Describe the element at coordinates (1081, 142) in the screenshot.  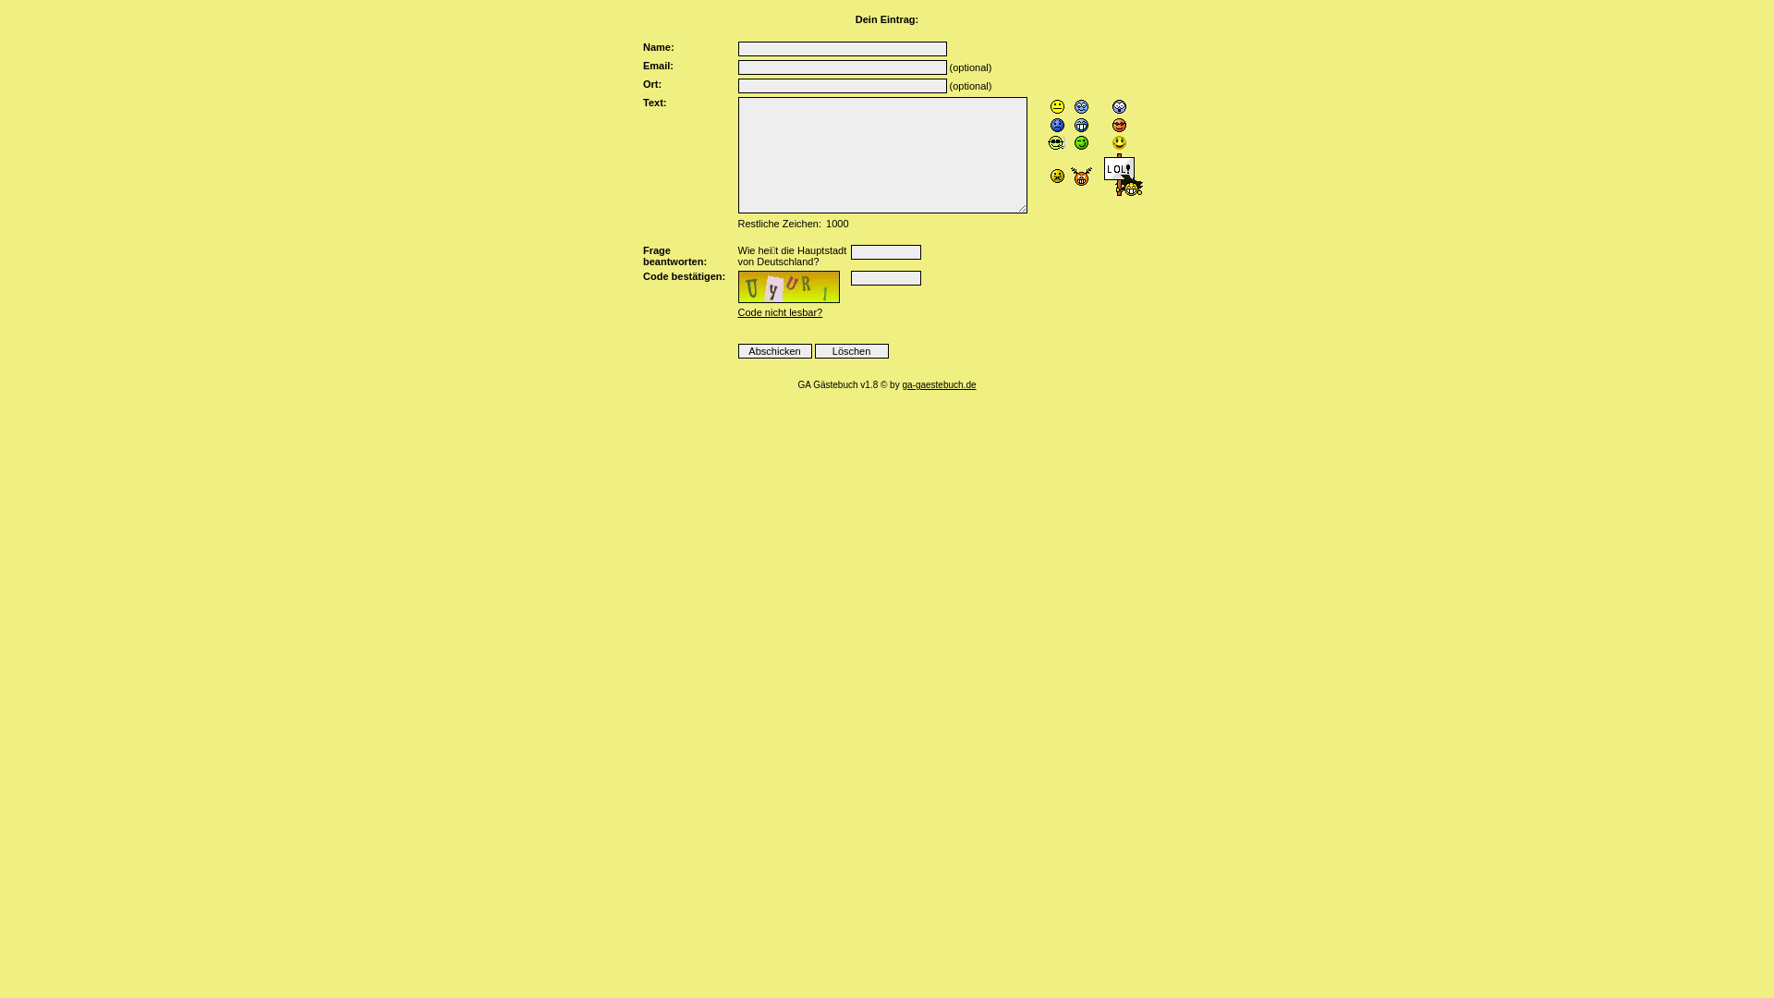
I see `;-)` at that location.